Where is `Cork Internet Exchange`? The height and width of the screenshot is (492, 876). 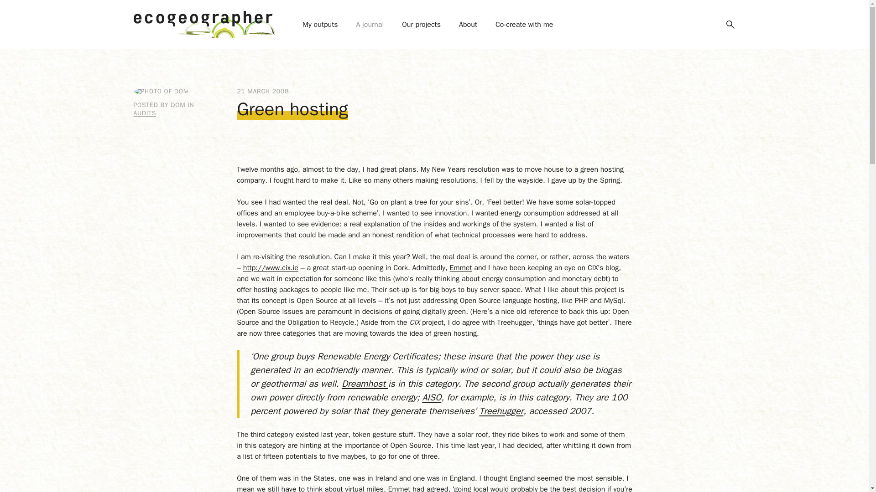 Cork Internet Exchange is located at coordinates (271, 268).